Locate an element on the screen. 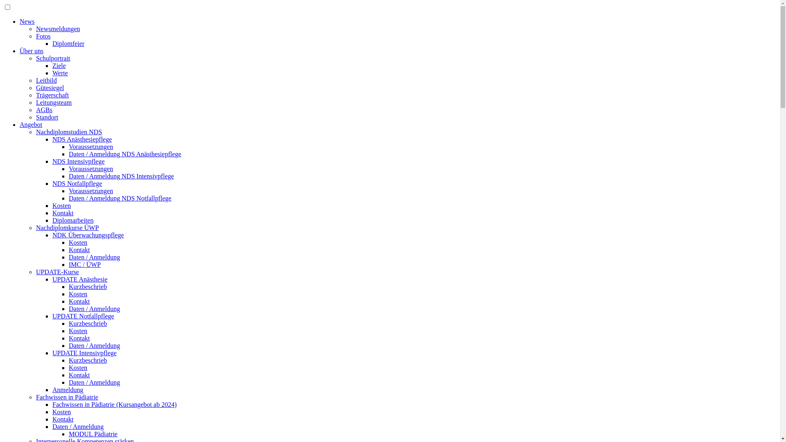 Image resolution: width=786 pixels, height=442 pixels. Kontakt is located at coordinates (63, 213).